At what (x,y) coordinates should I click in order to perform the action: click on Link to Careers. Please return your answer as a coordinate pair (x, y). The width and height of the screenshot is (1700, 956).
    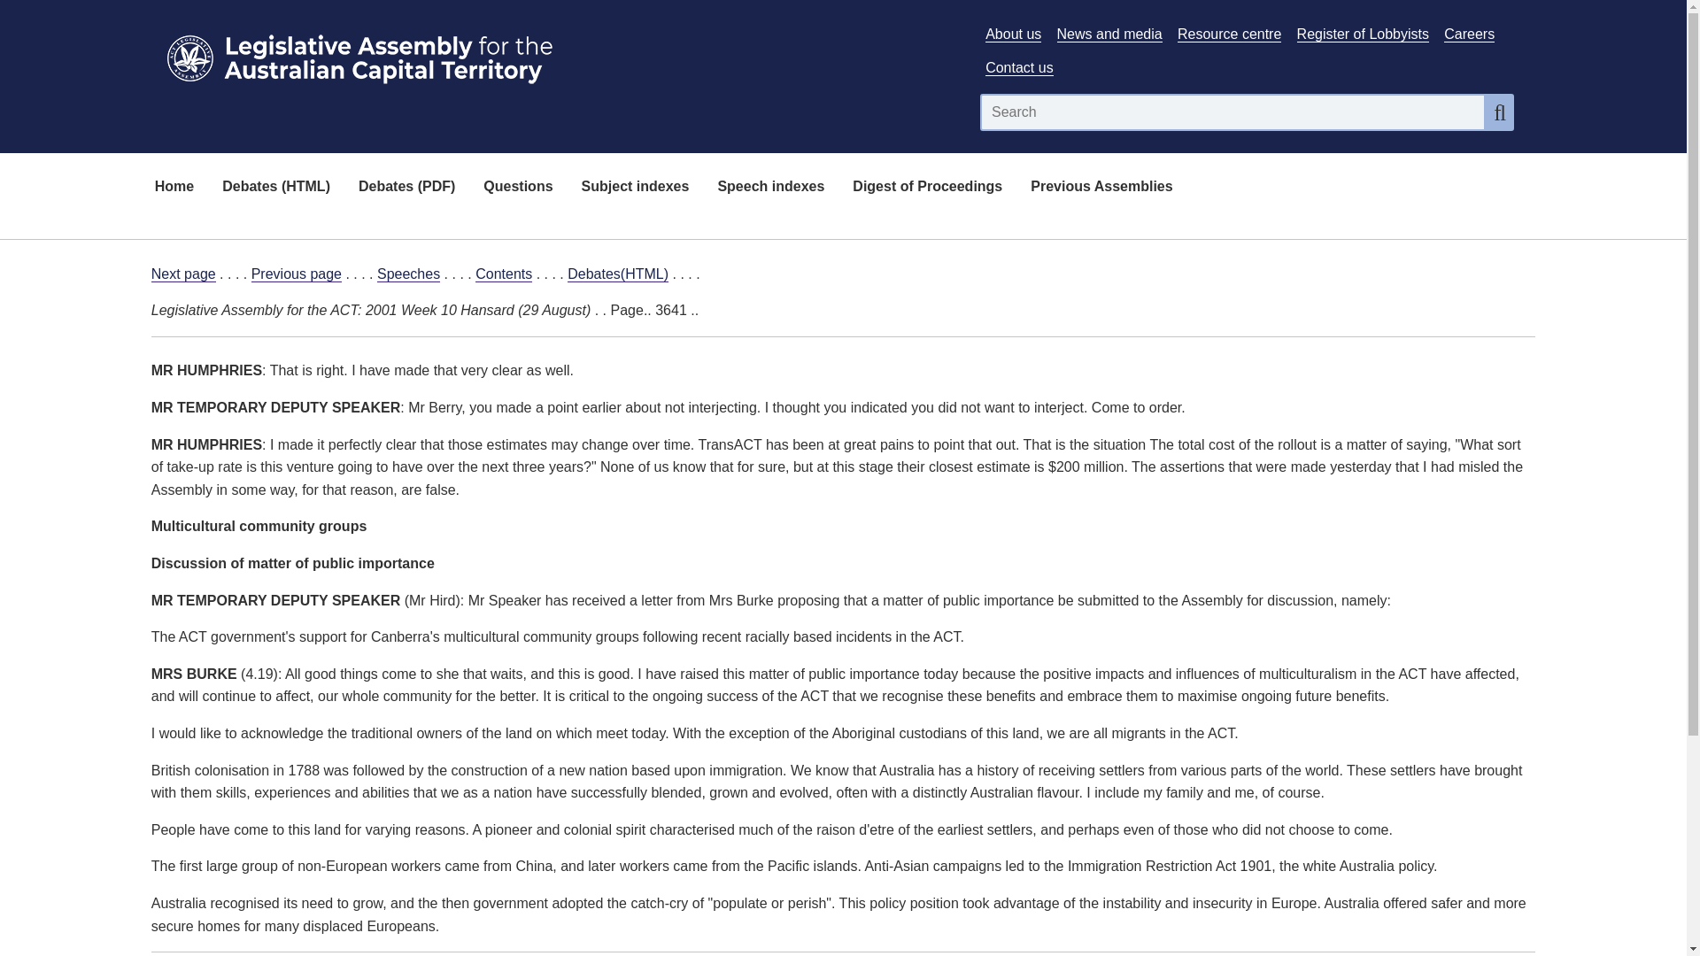
    Looking at the image, I should click on (1468, 34).